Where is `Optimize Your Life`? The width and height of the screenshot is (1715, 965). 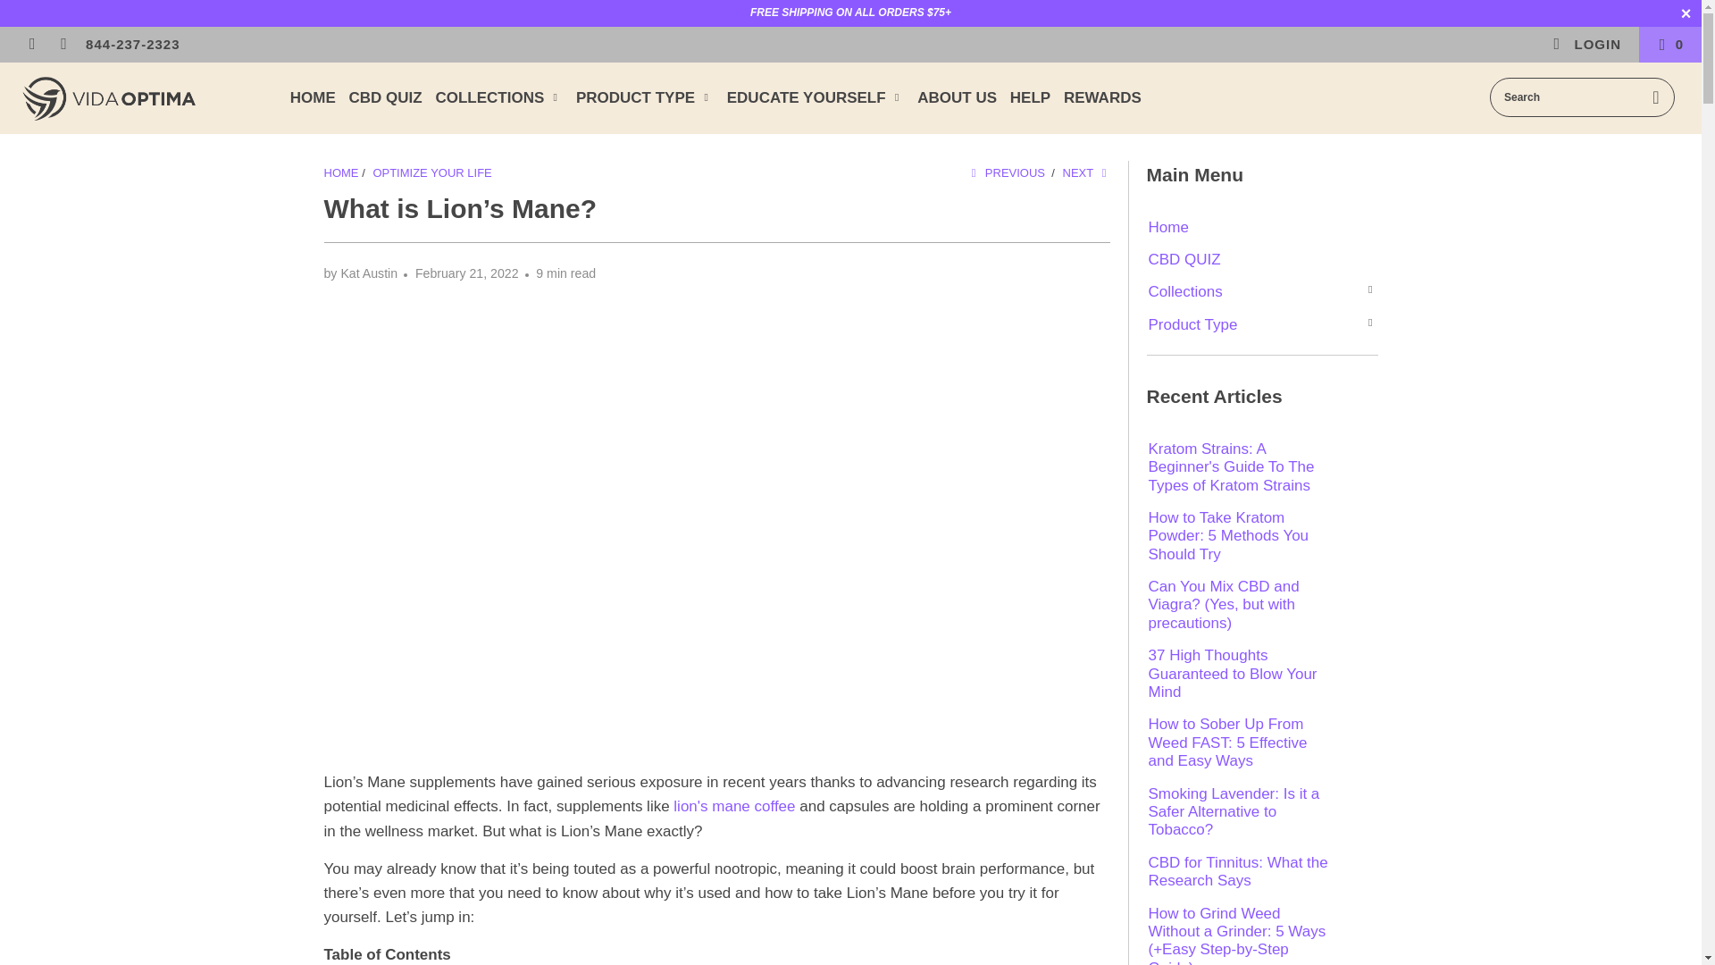
Optimize Your Life is located at coordinates (431, 172).